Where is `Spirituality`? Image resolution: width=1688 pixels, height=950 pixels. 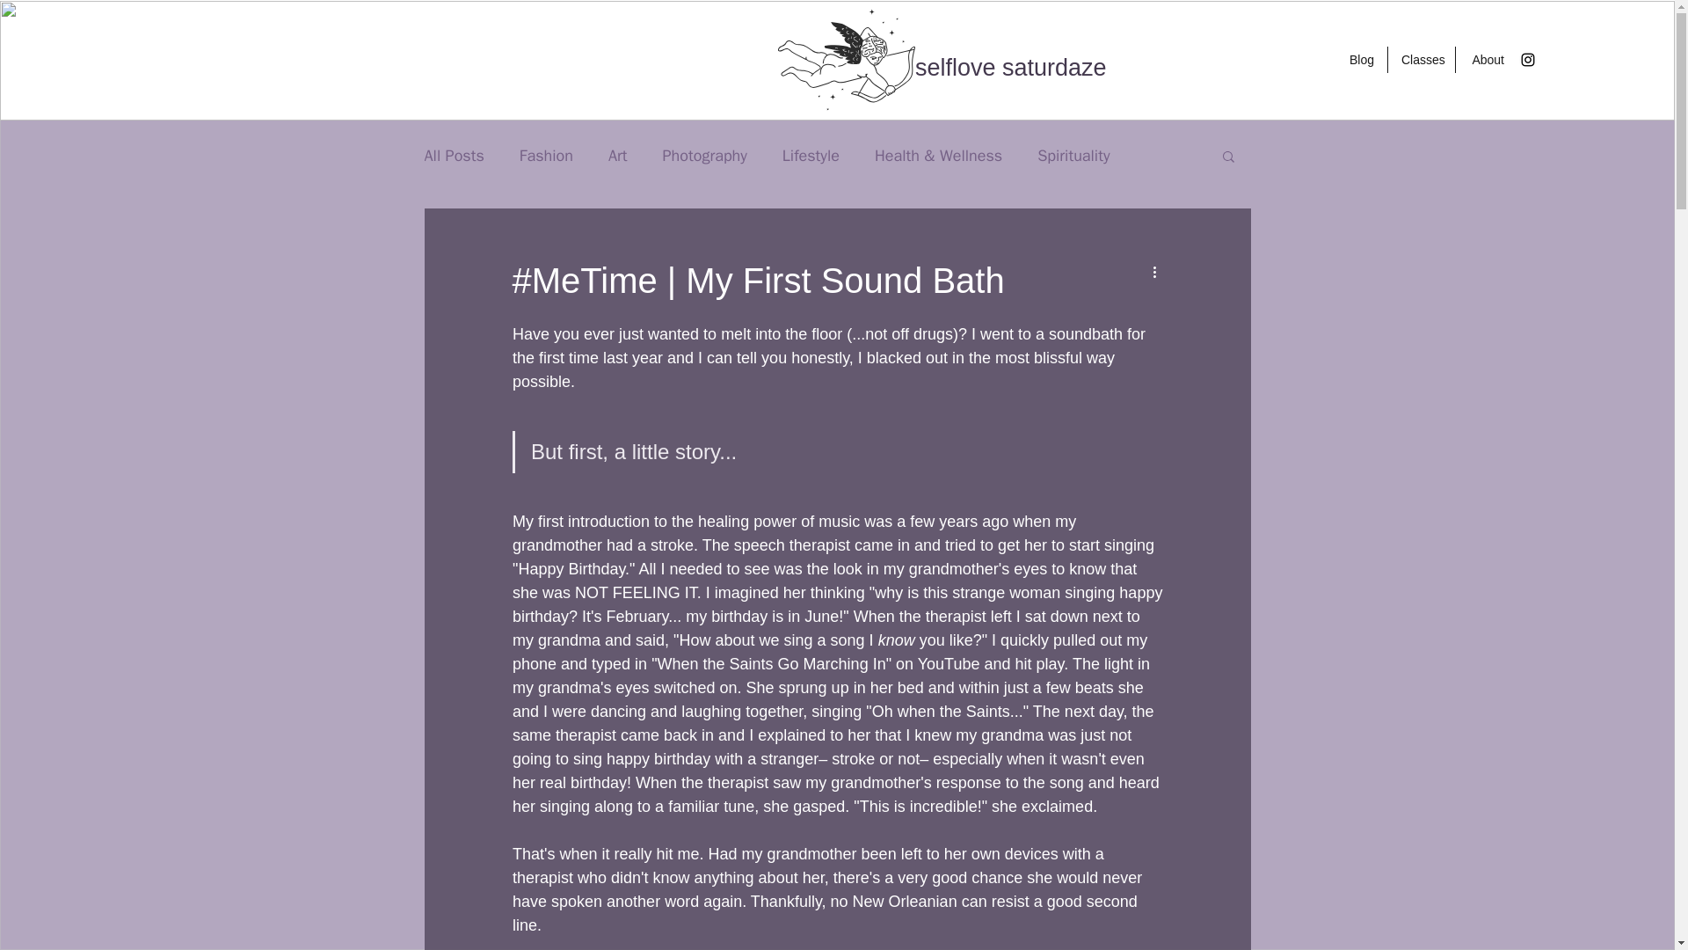
Spirituality is located at coordinates (1073, 156).